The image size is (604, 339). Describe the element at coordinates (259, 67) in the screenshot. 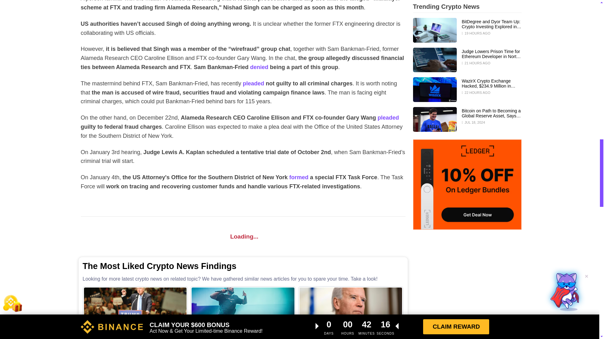

I see `denied` at that location.